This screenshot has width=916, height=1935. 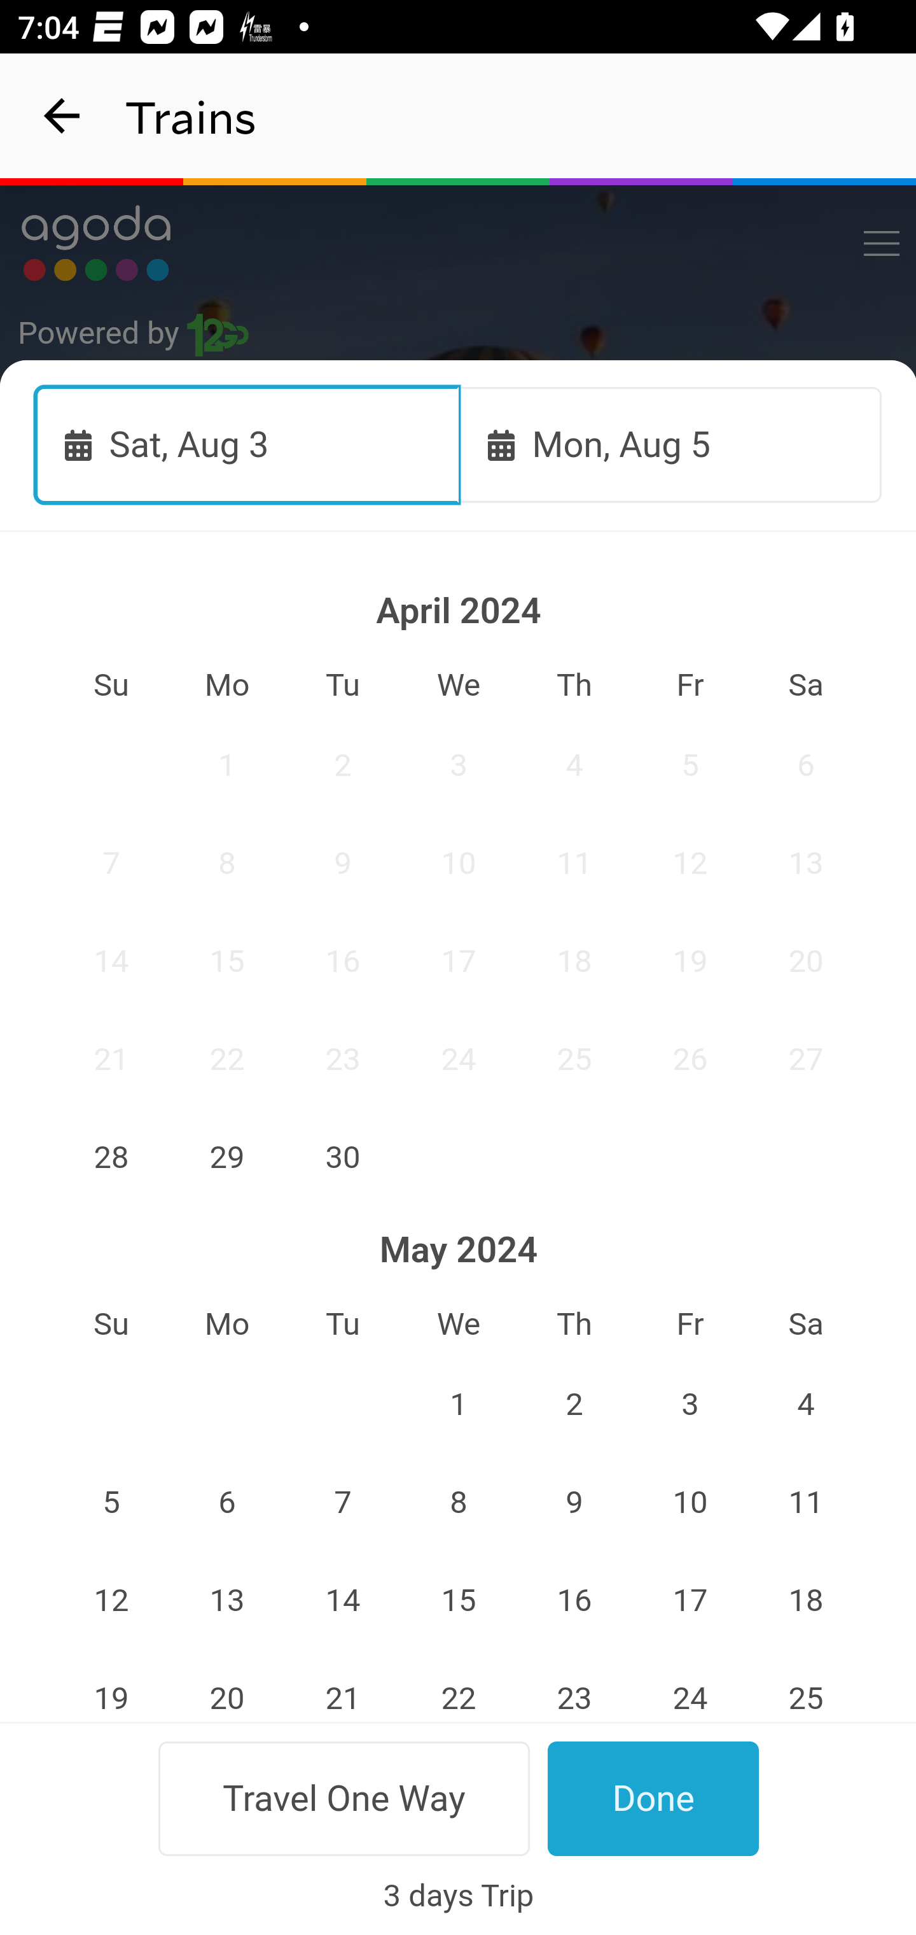 What do you see at coordinates (343, 765) in the screenshot?
I see `2` at bounding box center [343, 765].